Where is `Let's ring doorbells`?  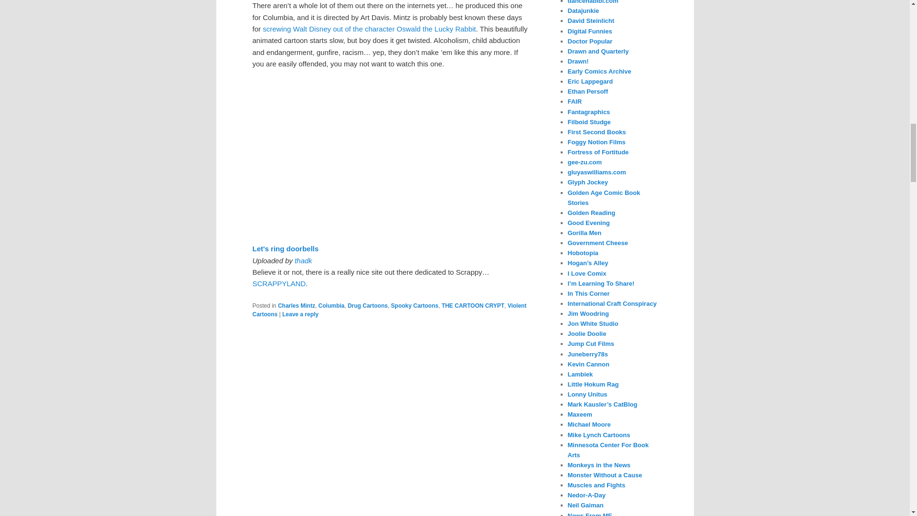
Let's ring doorbells is located at coordinates (285, 248).